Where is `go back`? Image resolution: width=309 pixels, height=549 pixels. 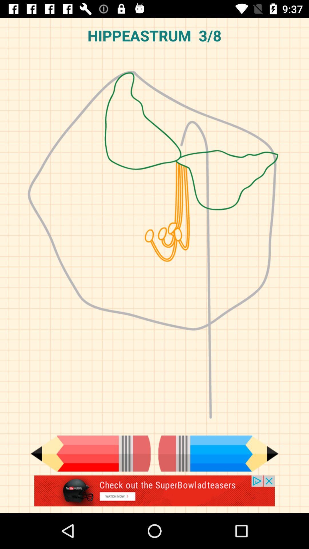 go back is located at coordinates (90, 453).